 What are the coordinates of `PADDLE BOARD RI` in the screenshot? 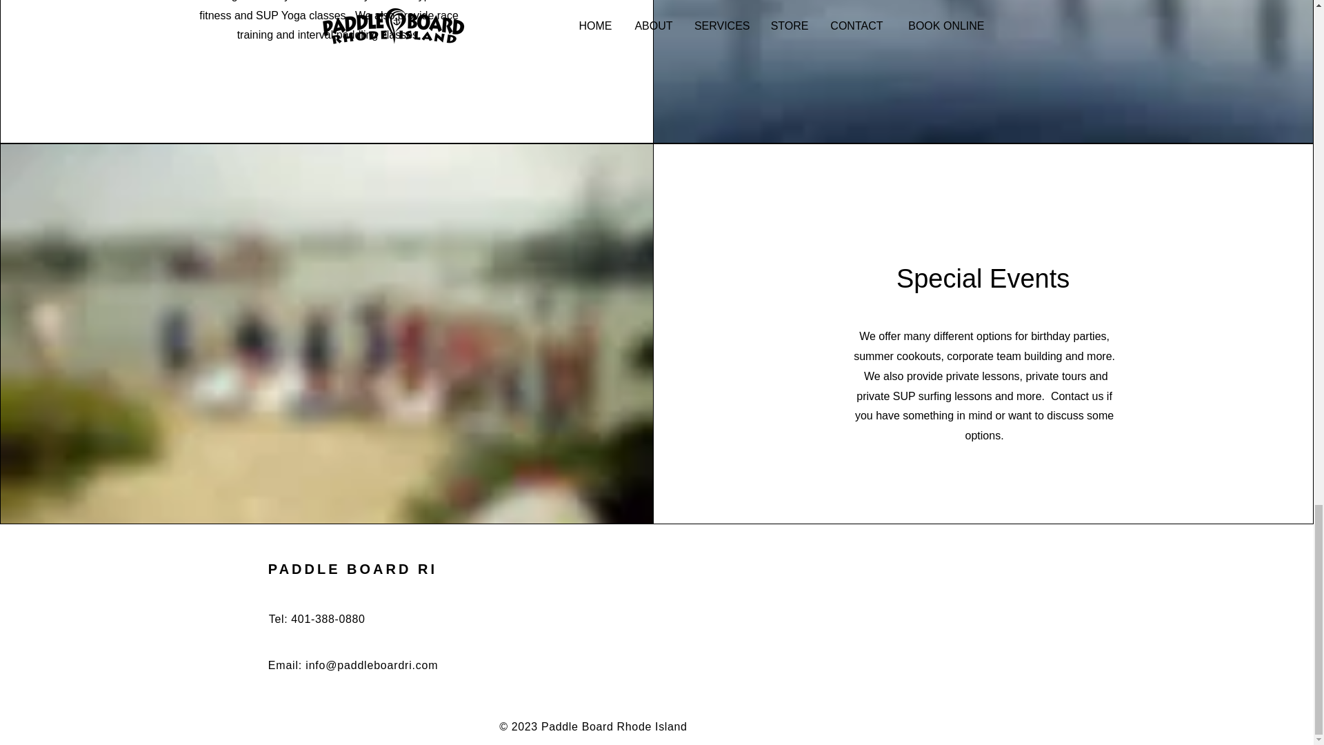 It's located at (352, 568).